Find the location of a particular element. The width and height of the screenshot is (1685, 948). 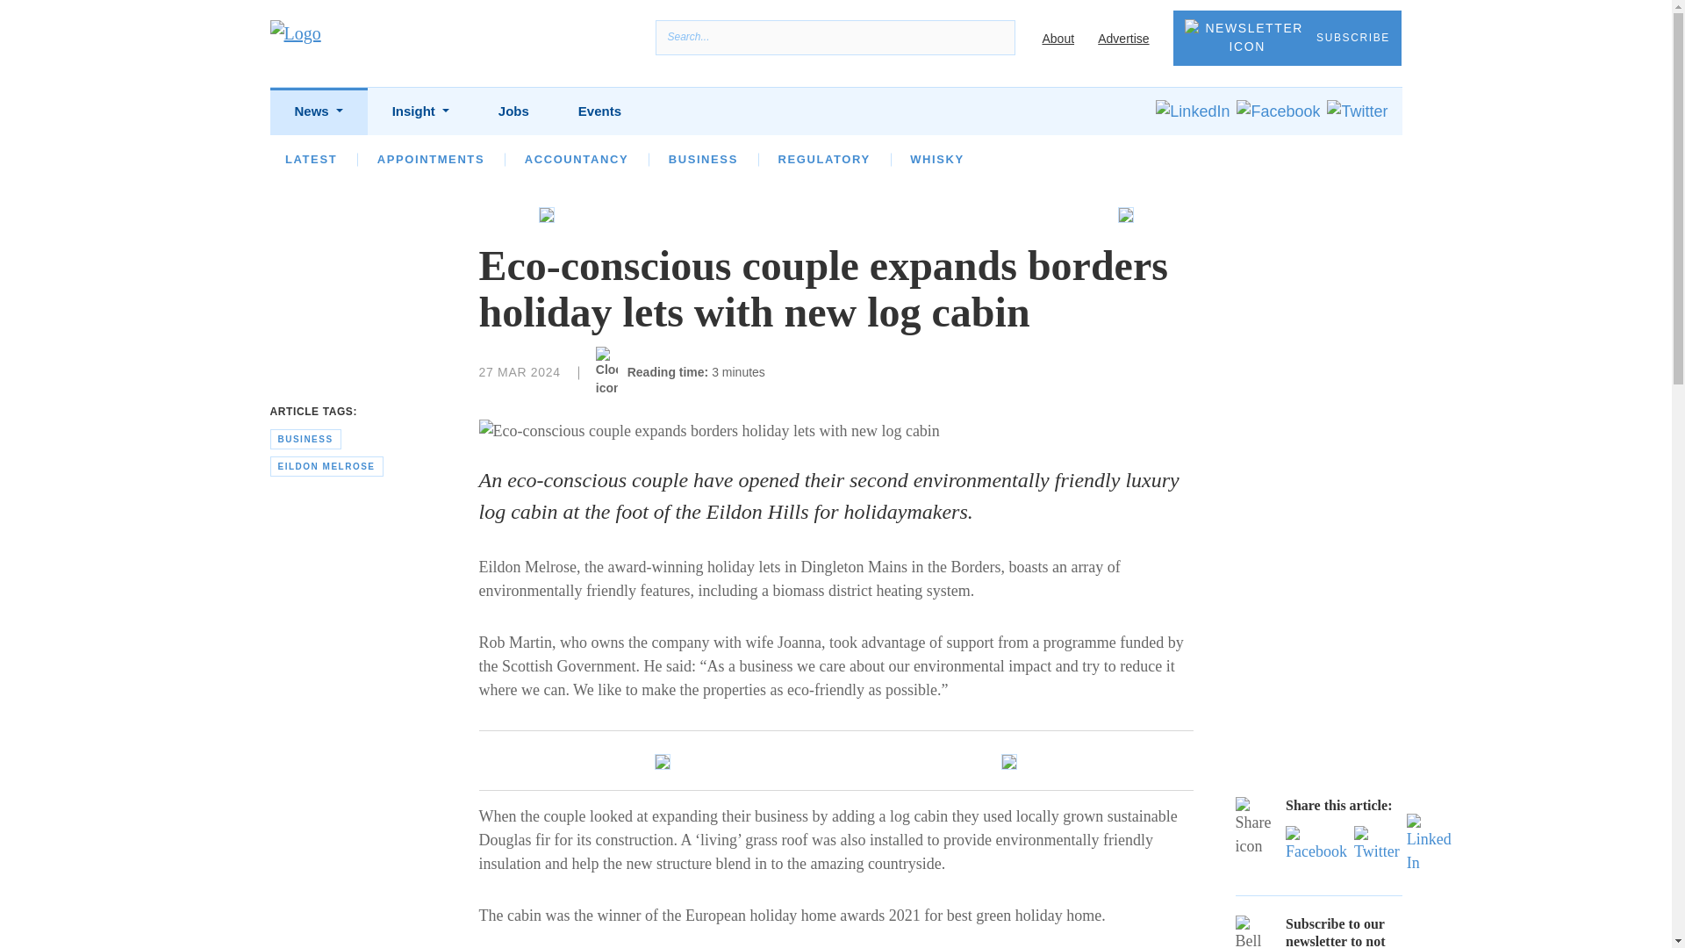

SUBSCRIBE is located at coordinates (1287, 37).